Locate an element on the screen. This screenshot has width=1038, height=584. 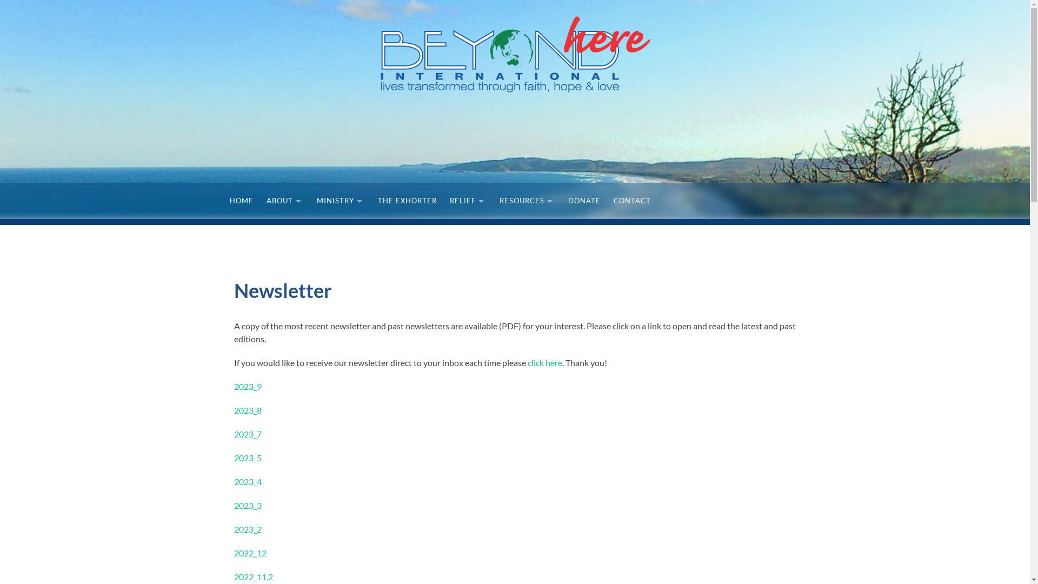
2023_9 is located at coordinates (248, 386).